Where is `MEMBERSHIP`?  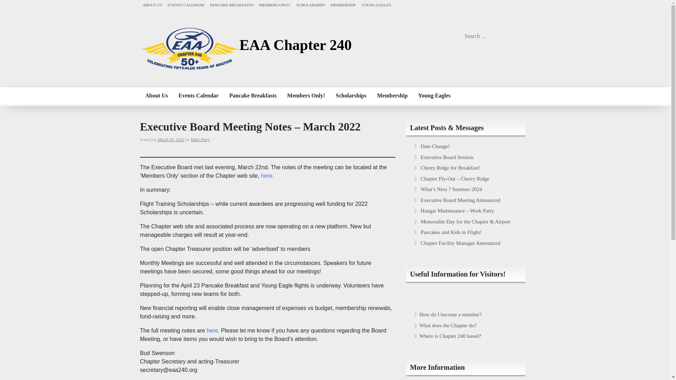 MEMBERSHIP is located at coordinates (343, 5).